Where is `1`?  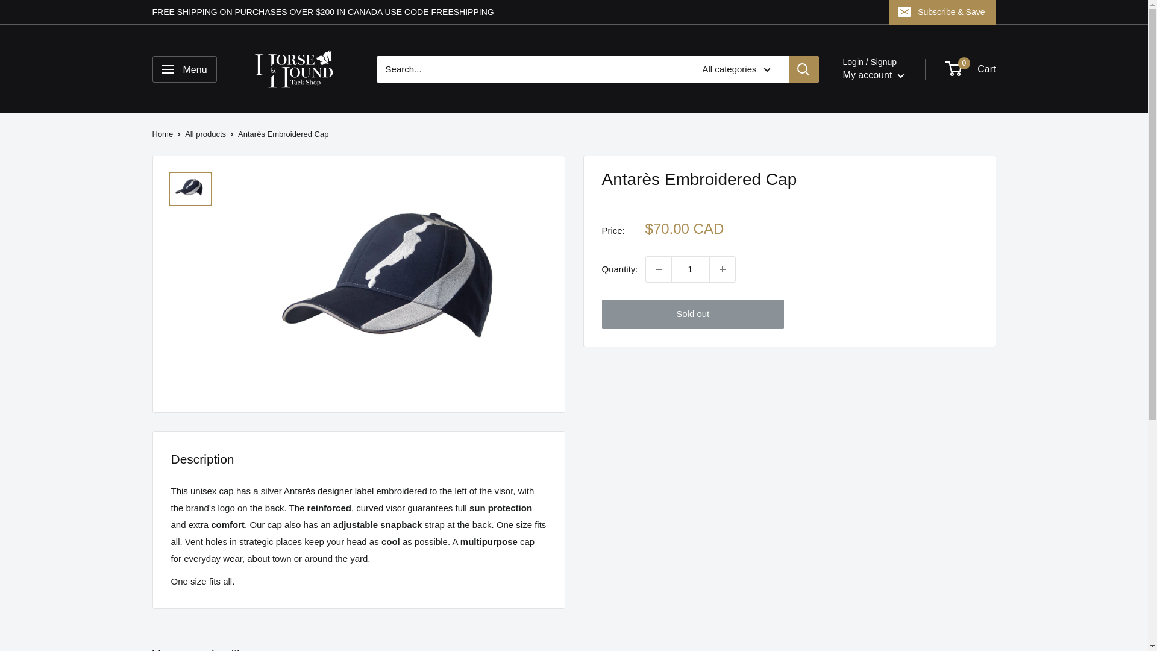 1 is located at coordinates (691, 269).